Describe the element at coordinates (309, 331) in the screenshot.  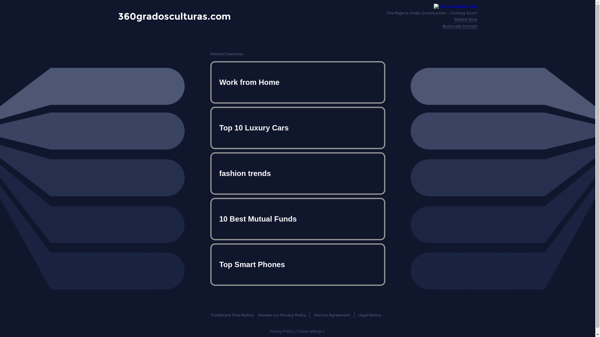
I see `Cookie settings` at that location.